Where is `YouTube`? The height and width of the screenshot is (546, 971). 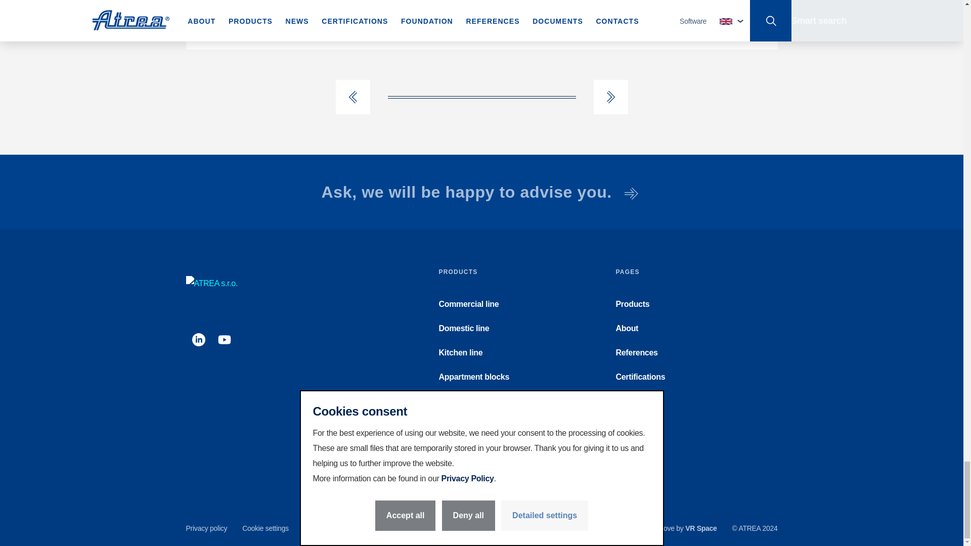 YouTube is located at coordinates (224, 339).